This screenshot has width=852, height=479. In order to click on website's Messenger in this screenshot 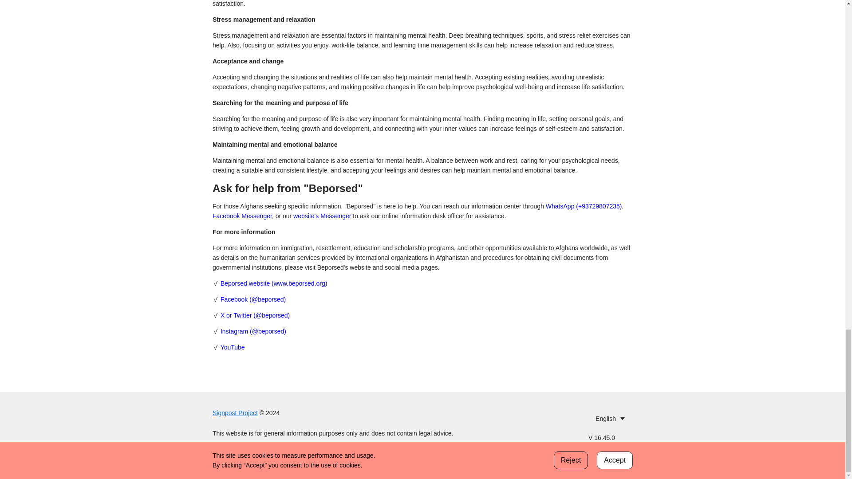, I will do `click(322, 216)`.